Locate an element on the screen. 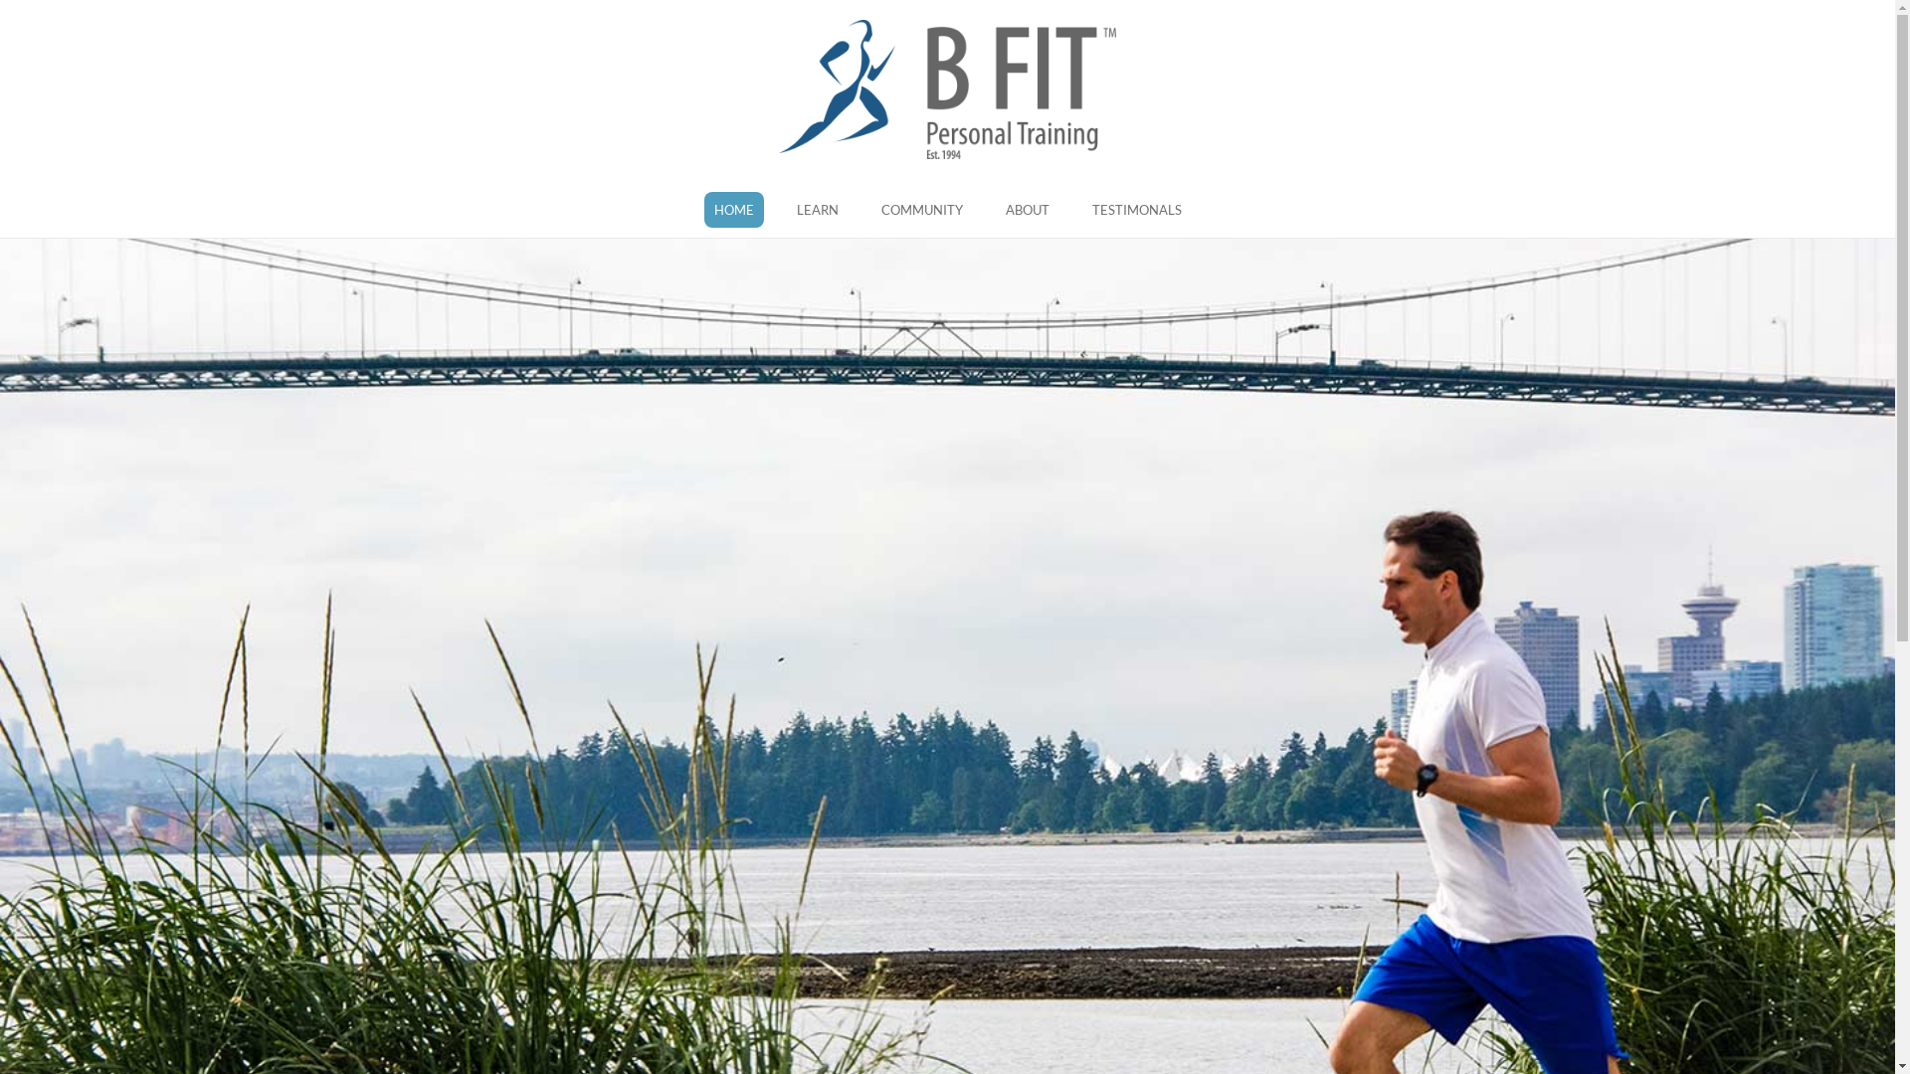 This screenshot has width=1910, height=1074. ABOUT is located at coordinates (1027, 210).